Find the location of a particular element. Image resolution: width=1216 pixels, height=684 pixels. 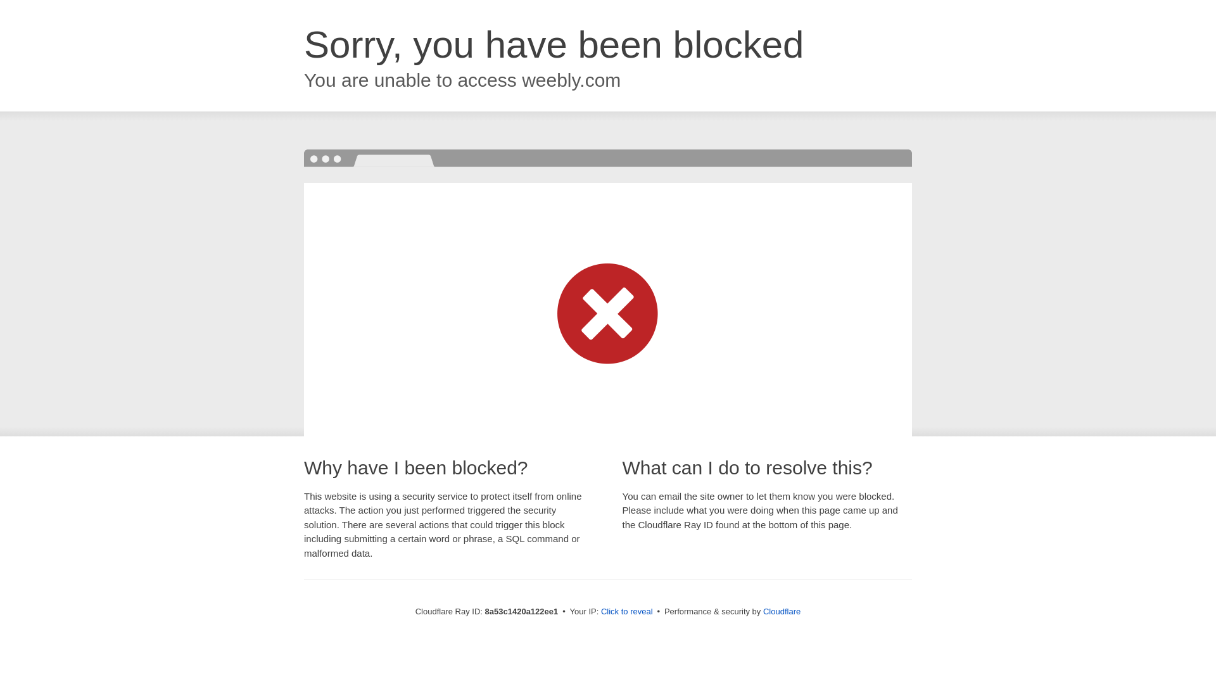

Click to reveal is located at coordinates (627, 612).